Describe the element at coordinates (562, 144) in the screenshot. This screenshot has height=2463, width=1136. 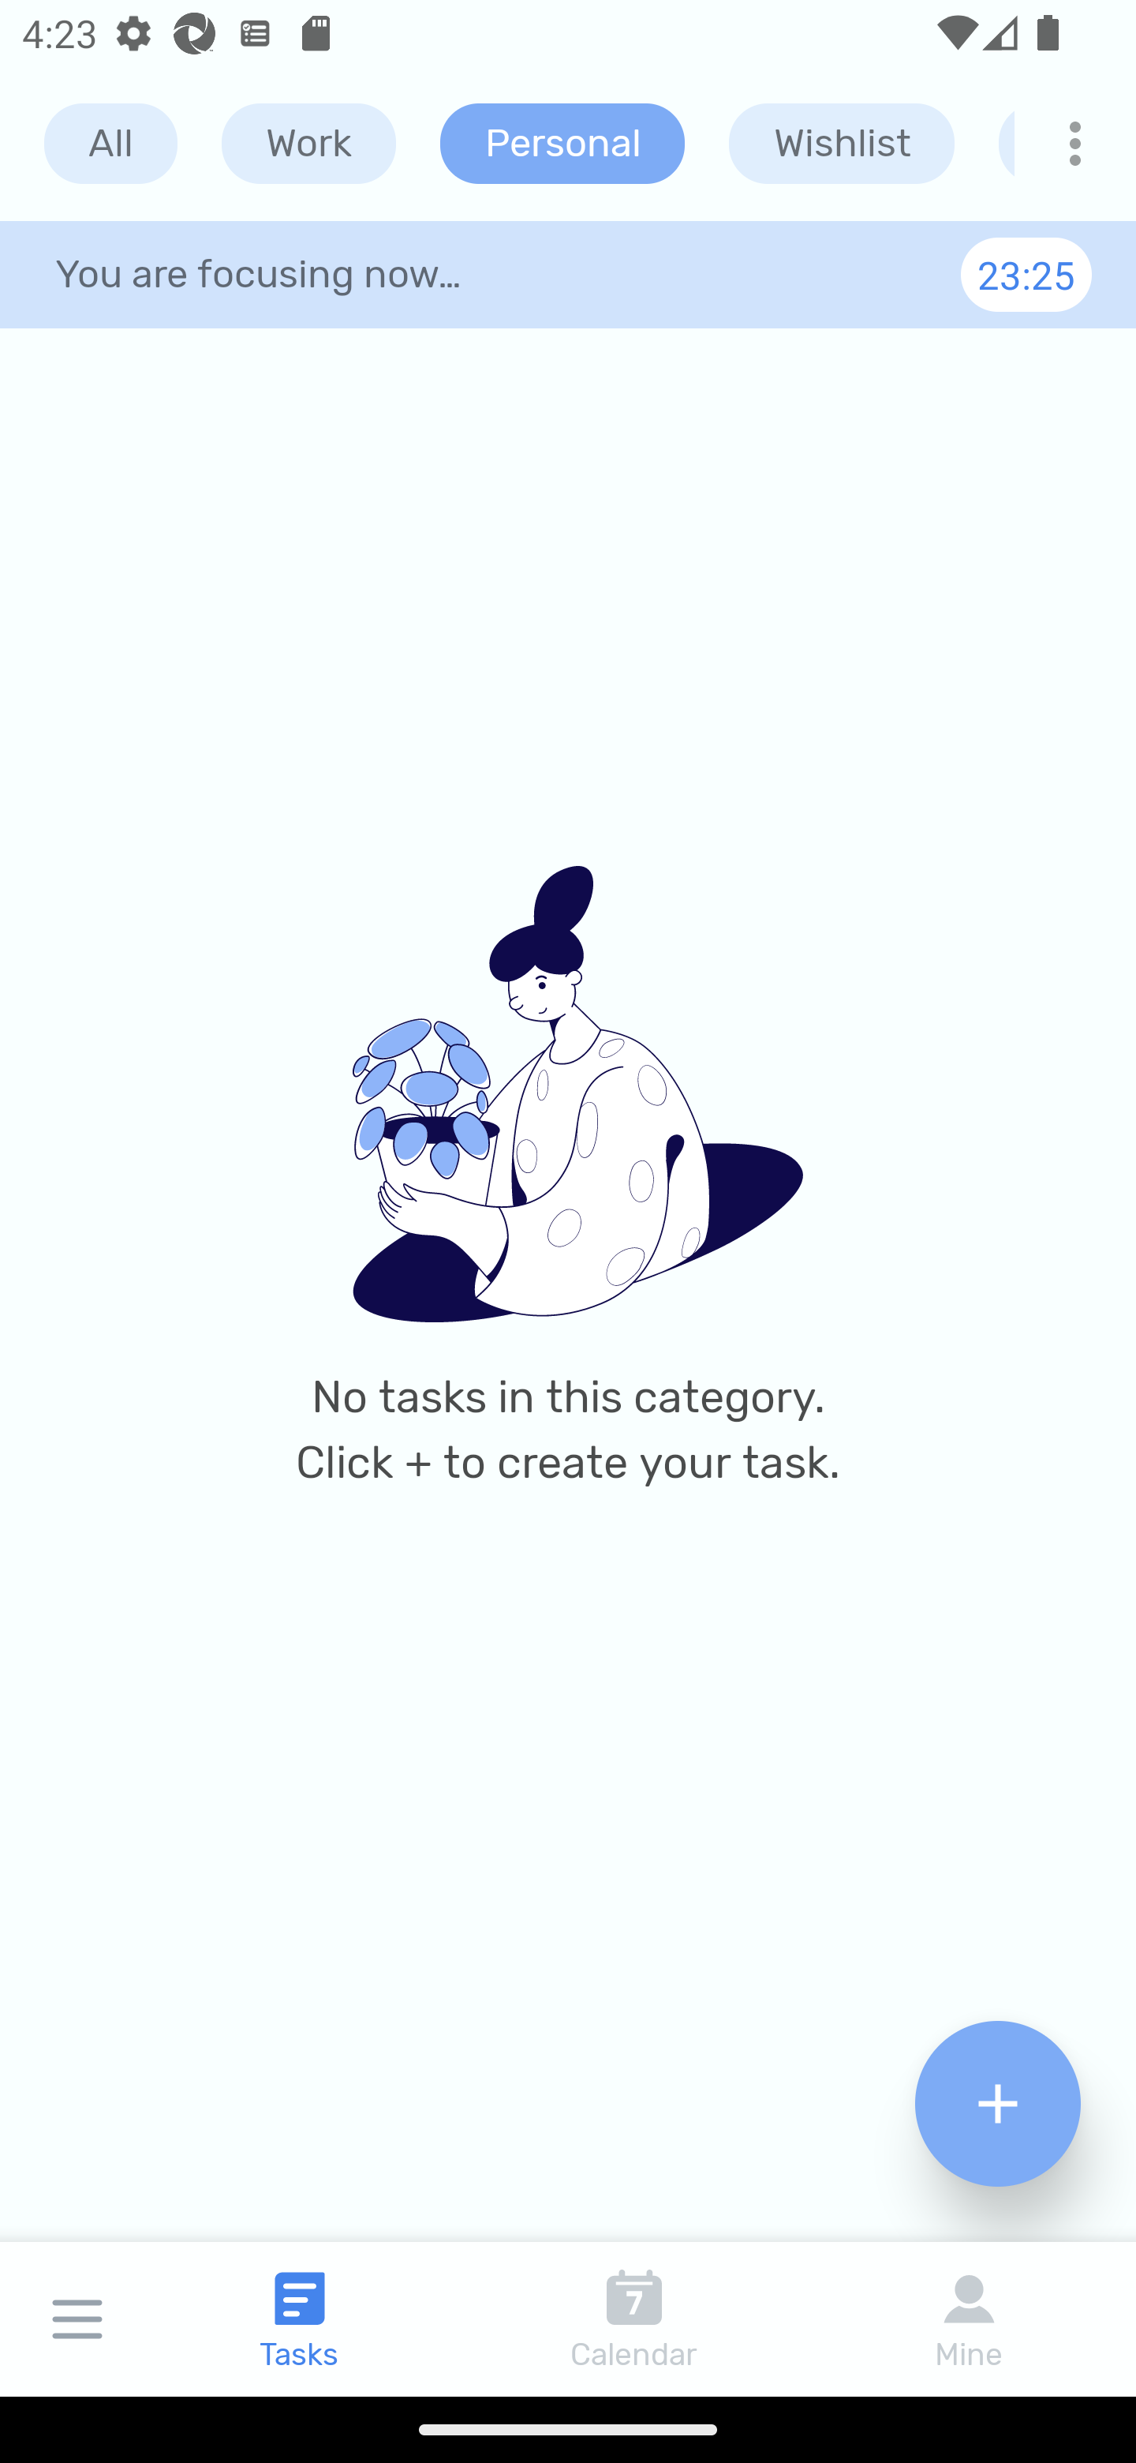
I see `Personal` at that location.